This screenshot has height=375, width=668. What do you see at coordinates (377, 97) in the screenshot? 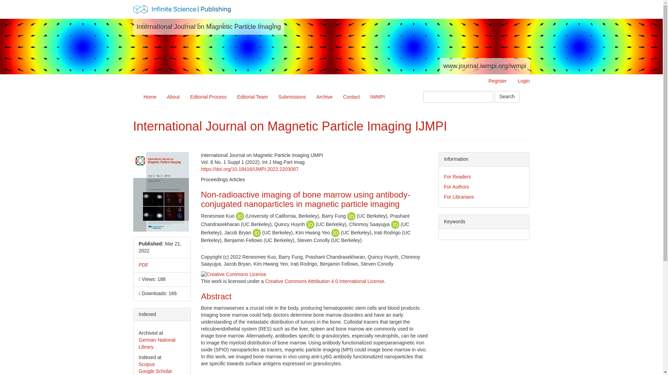
I see `IWMPI` at bounding box center [377, 97].